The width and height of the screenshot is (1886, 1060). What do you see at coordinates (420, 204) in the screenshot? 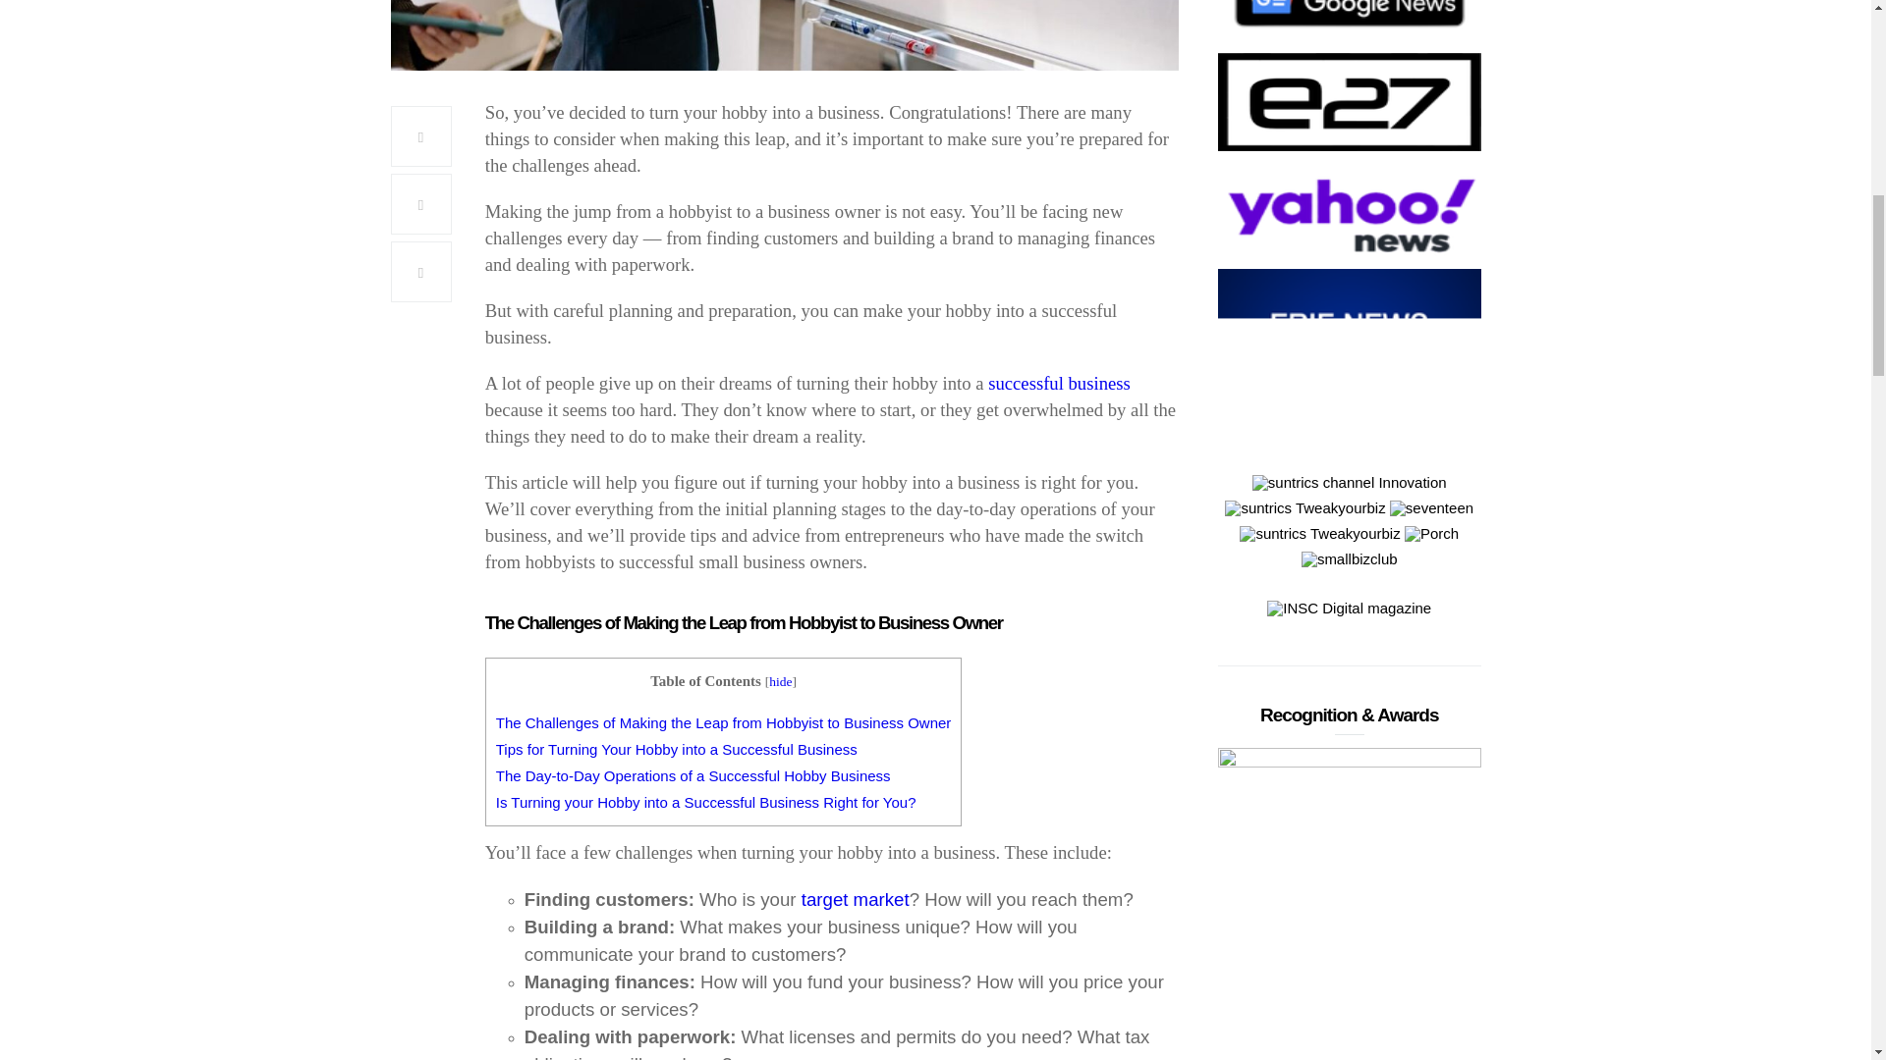
I see `Share on Twitter` at bounding box center [420, 204].